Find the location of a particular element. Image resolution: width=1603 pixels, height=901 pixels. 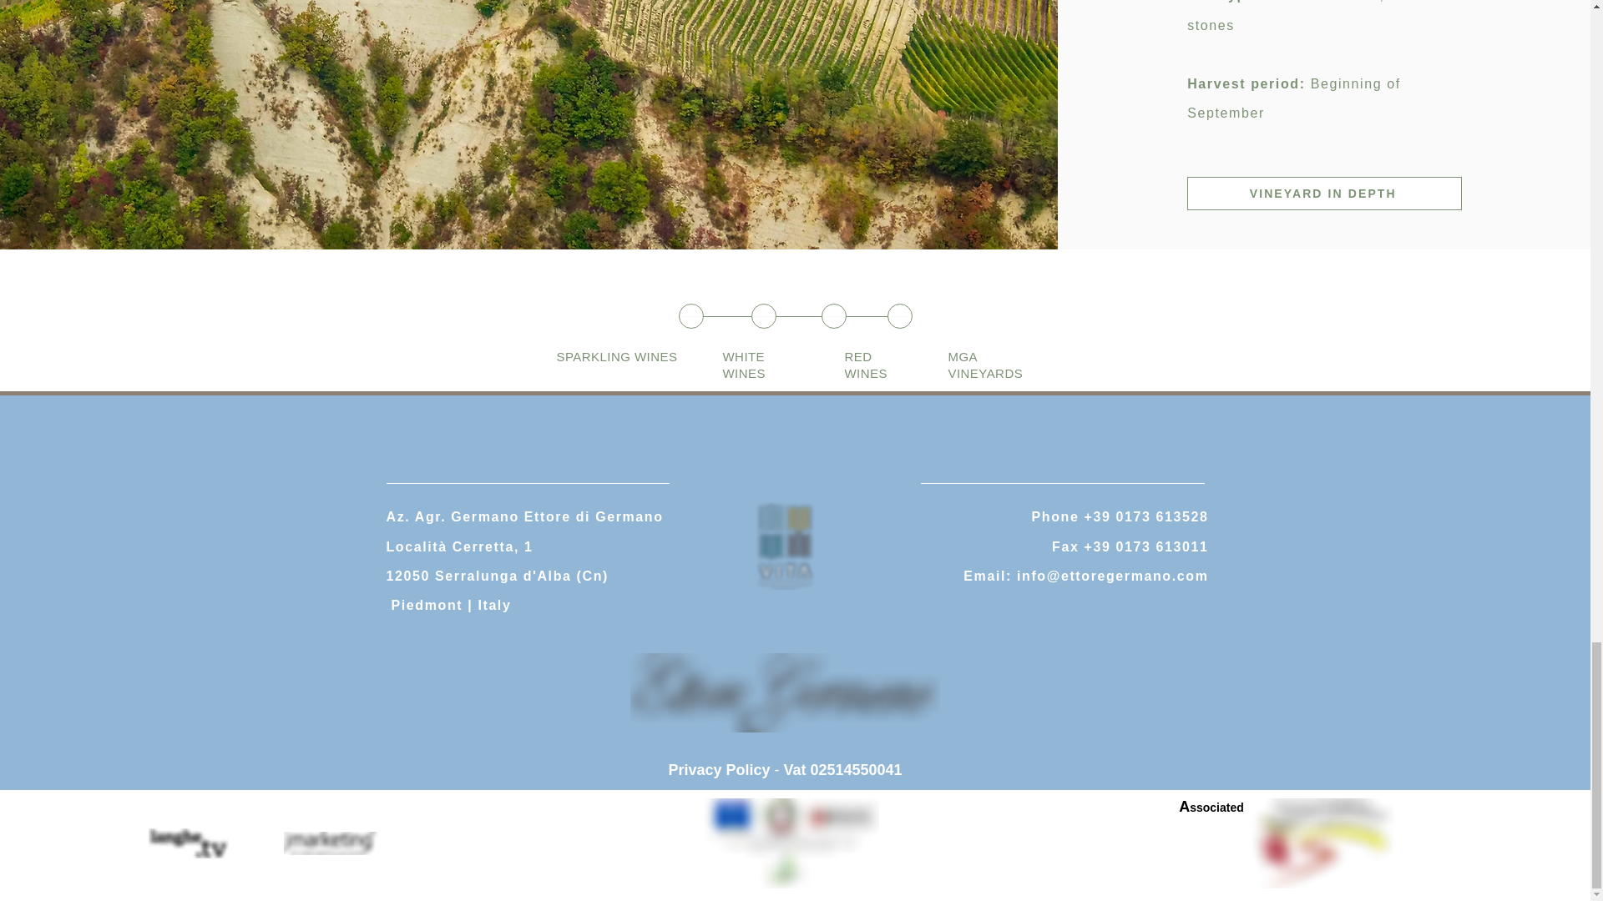

Privacy Policy - Vat 02514550041 is located at coordinates (785, 769).